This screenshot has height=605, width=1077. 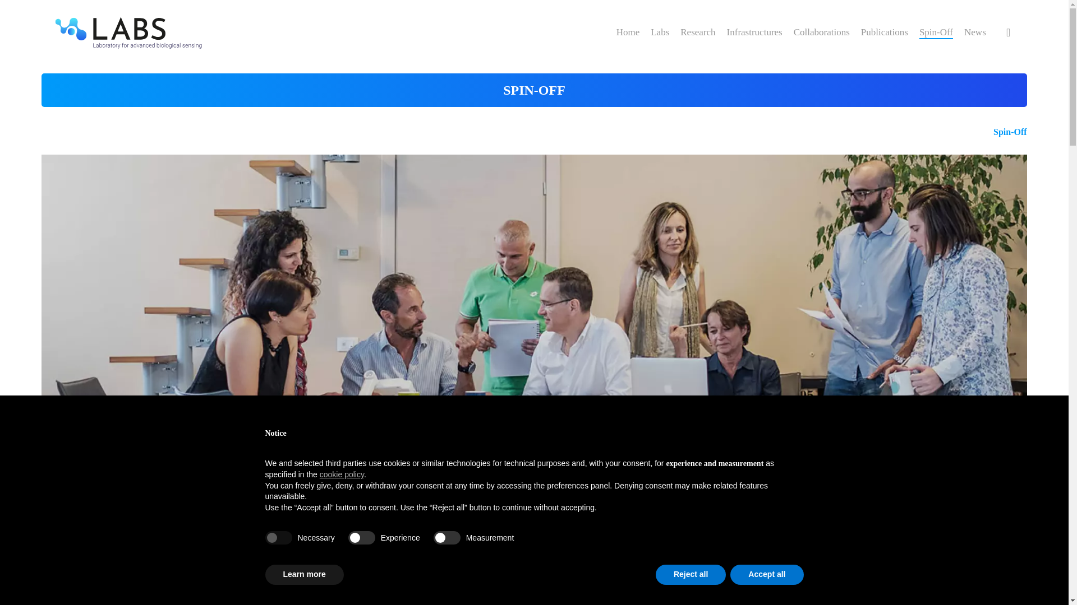 What do you see at coordinates (884, 32) in the screenshot?
I see `Publications` at bounding box center [884, 32].